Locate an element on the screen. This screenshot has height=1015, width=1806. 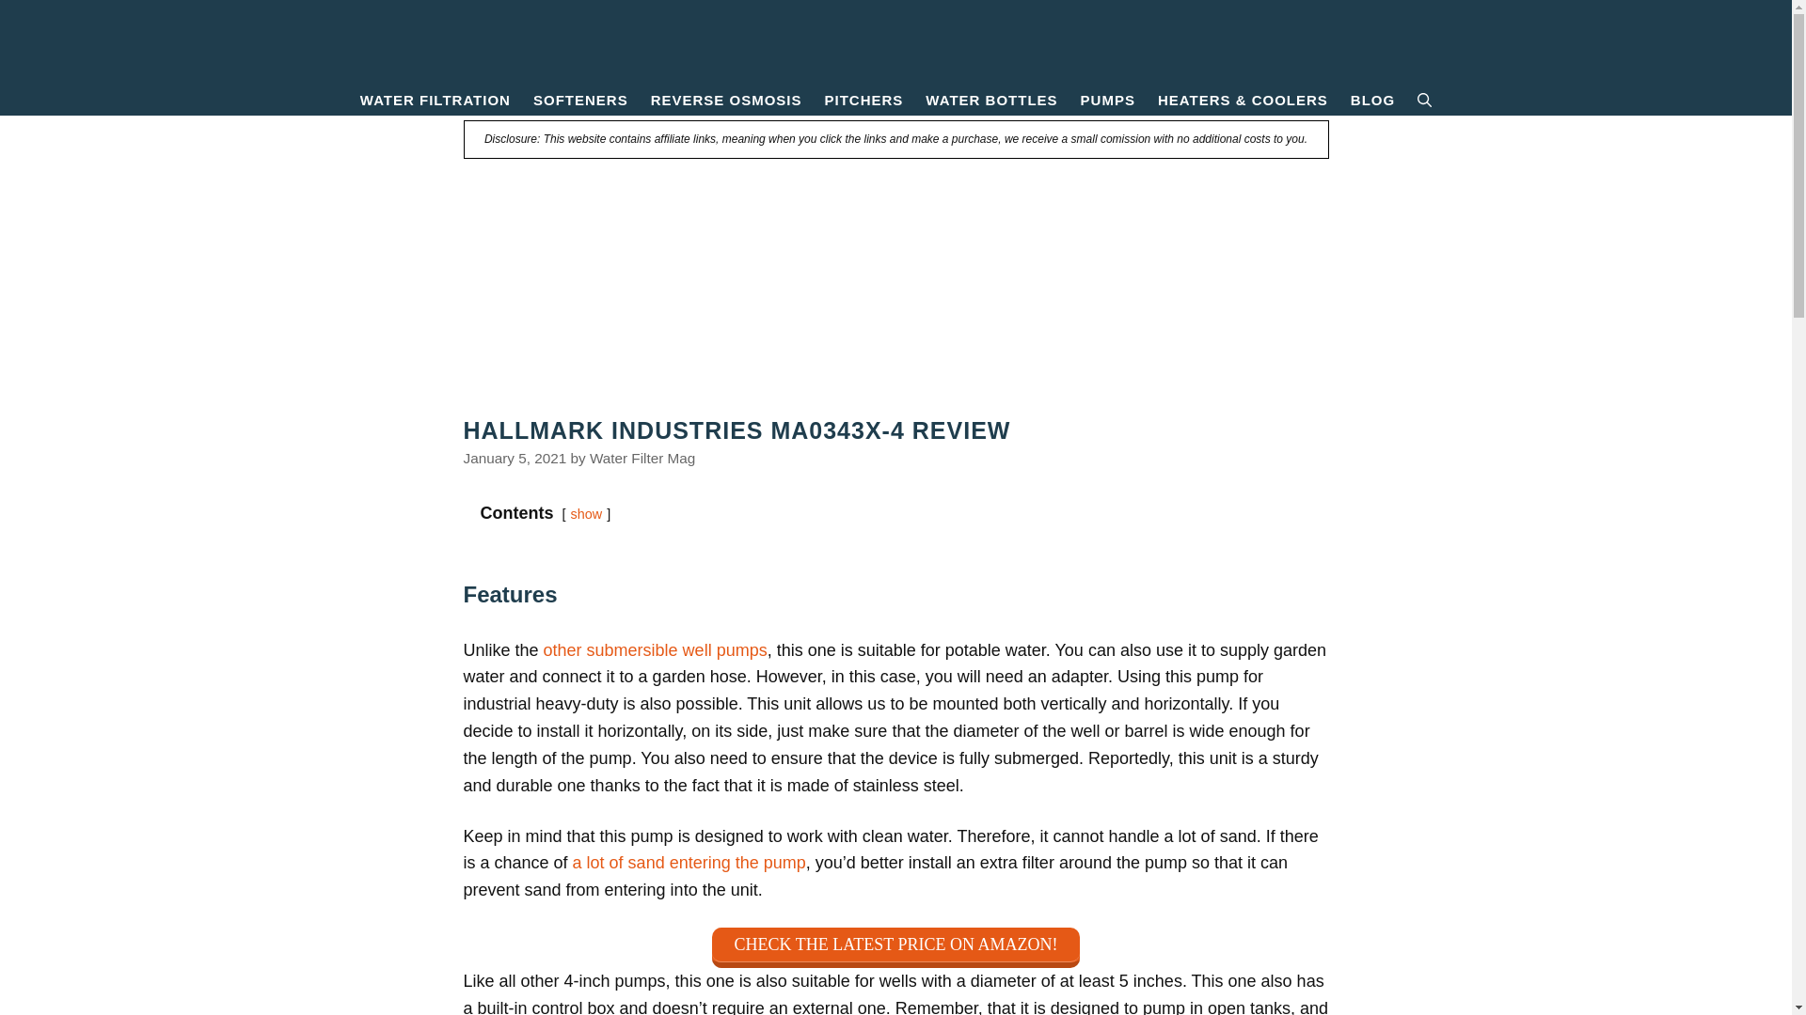
WATER FILTRATION is located at coordinates (435, 100).